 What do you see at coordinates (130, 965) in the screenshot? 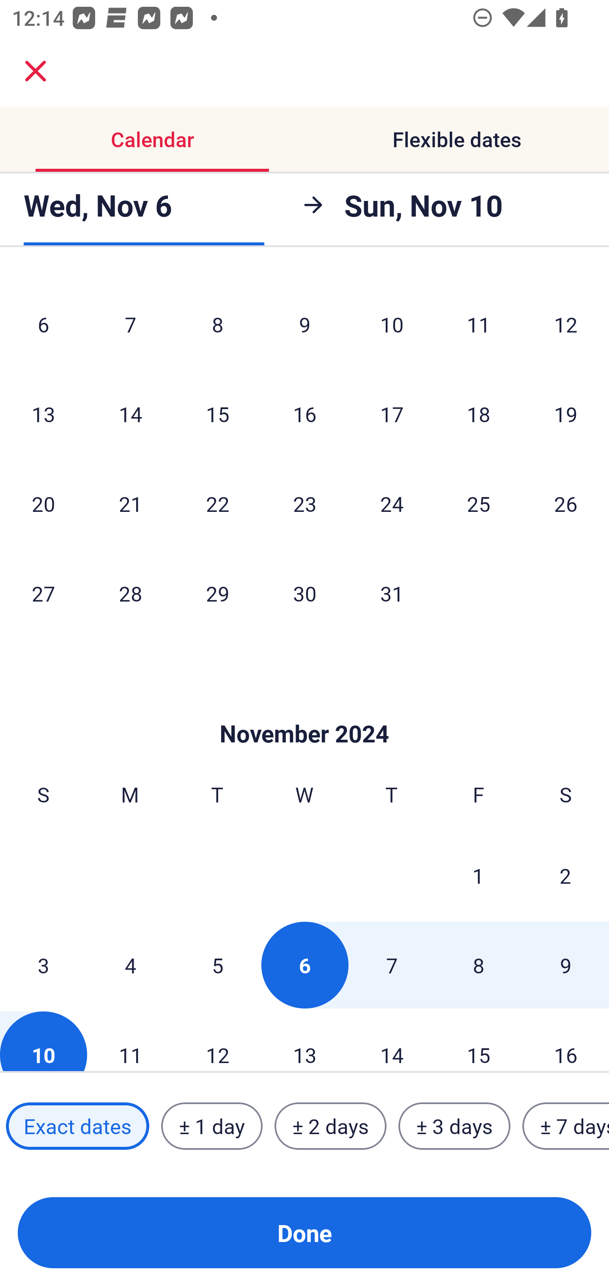
I see `4 Monday, November 4, 2024` at bounding box center [130, 965].